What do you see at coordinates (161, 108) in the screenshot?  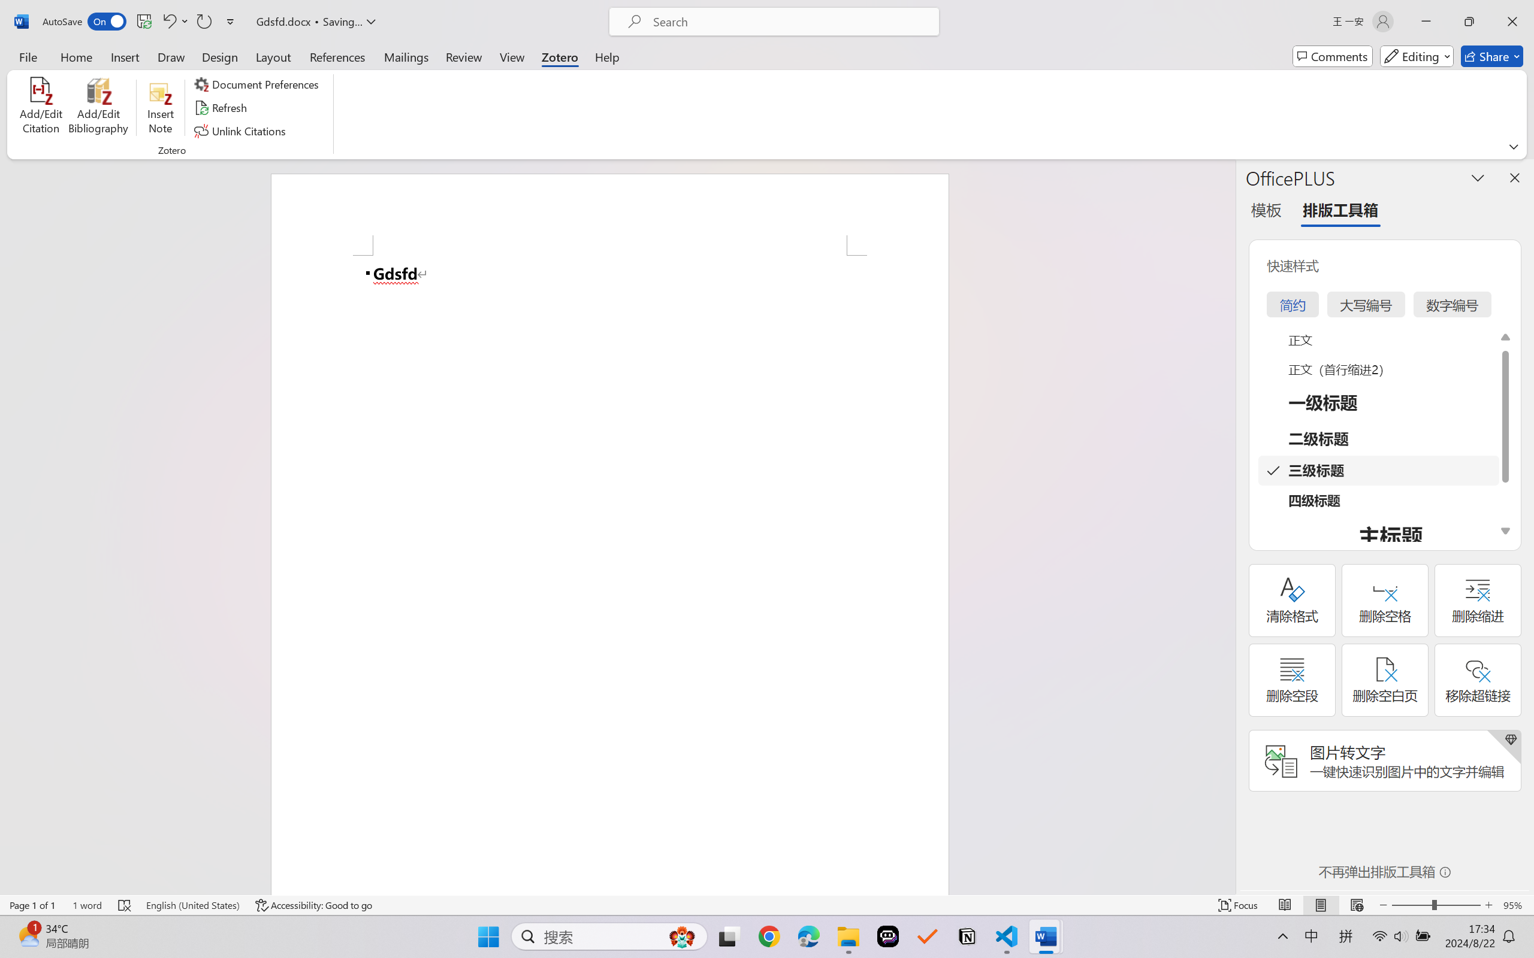 I see `Insert Note` at bounding box center [161, 108].